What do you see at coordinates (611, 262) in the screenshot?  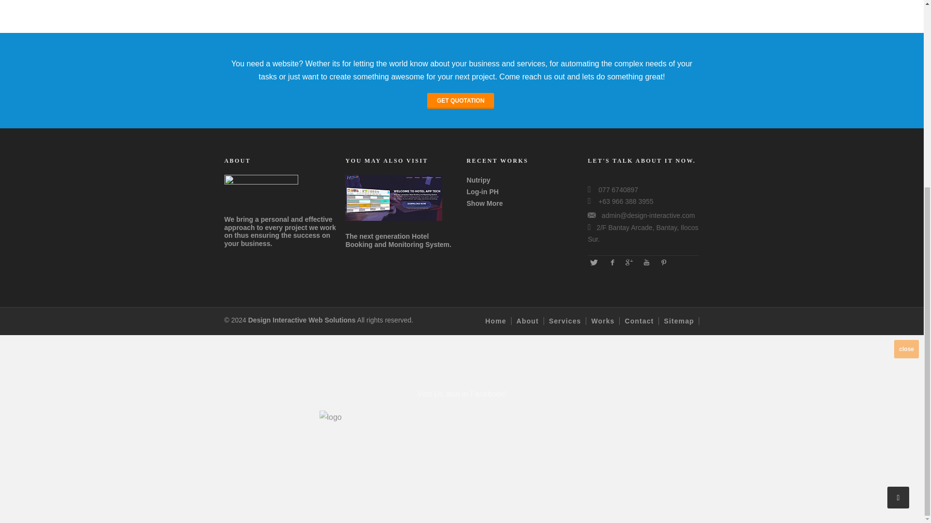 I see `facebook` at bounding box center [611, 262].